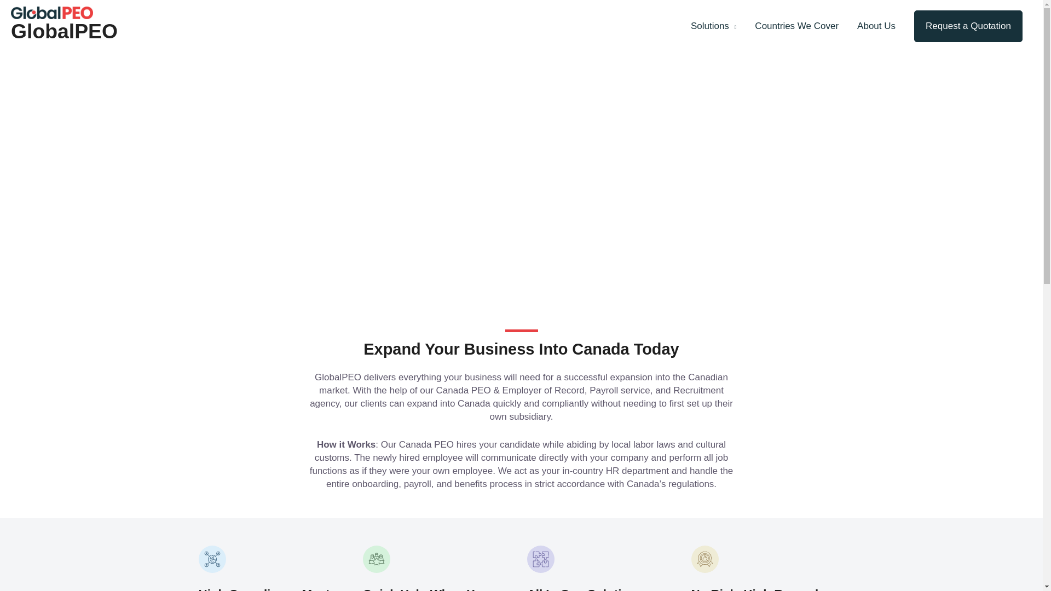 The width and height of the screenshot is (1051, 591). I want to click on High Compliance Meets Affordability, so click(267, 589).